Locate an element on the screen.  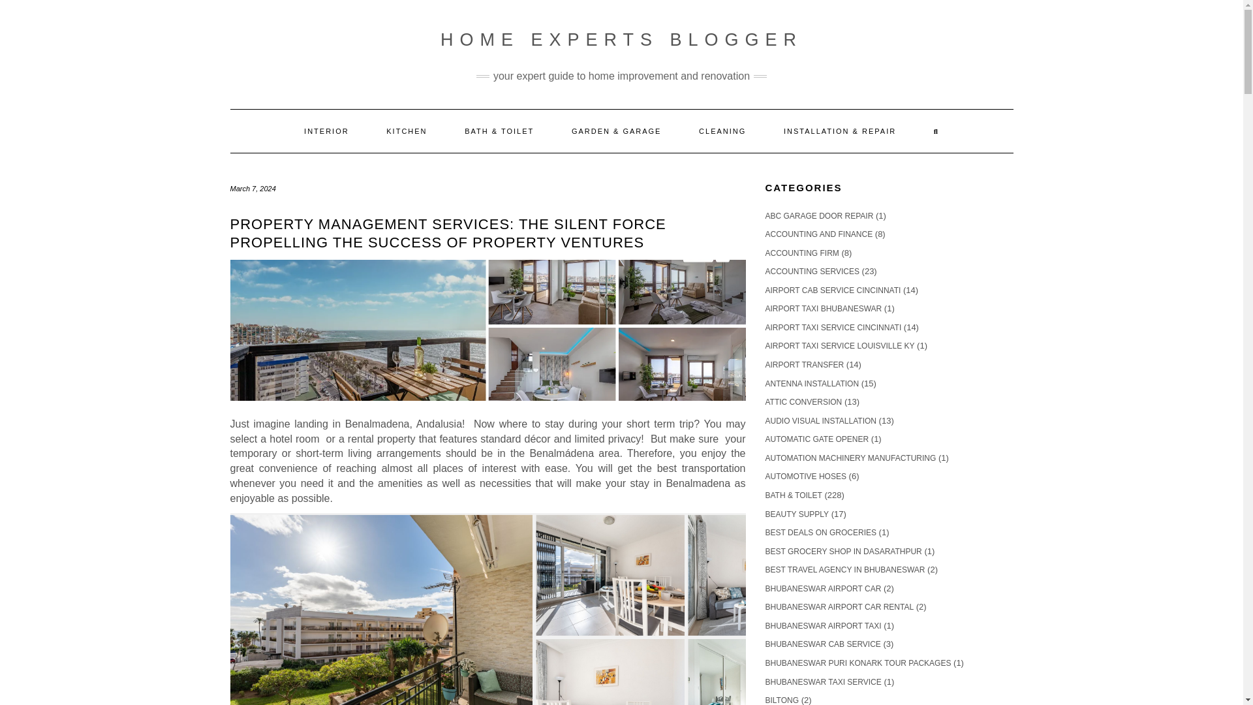
BEST DEALS ON GROCERIES is located at coordinates (820, 532).